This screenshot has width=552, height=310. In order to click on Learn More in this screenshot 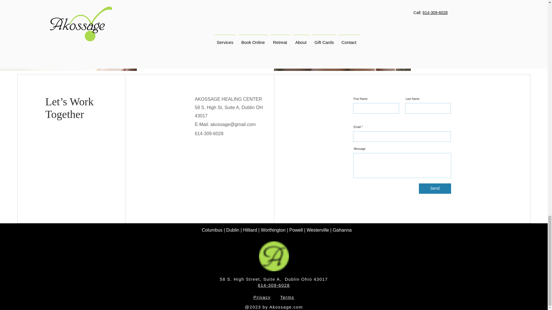, I will do `click(479, 34)`.